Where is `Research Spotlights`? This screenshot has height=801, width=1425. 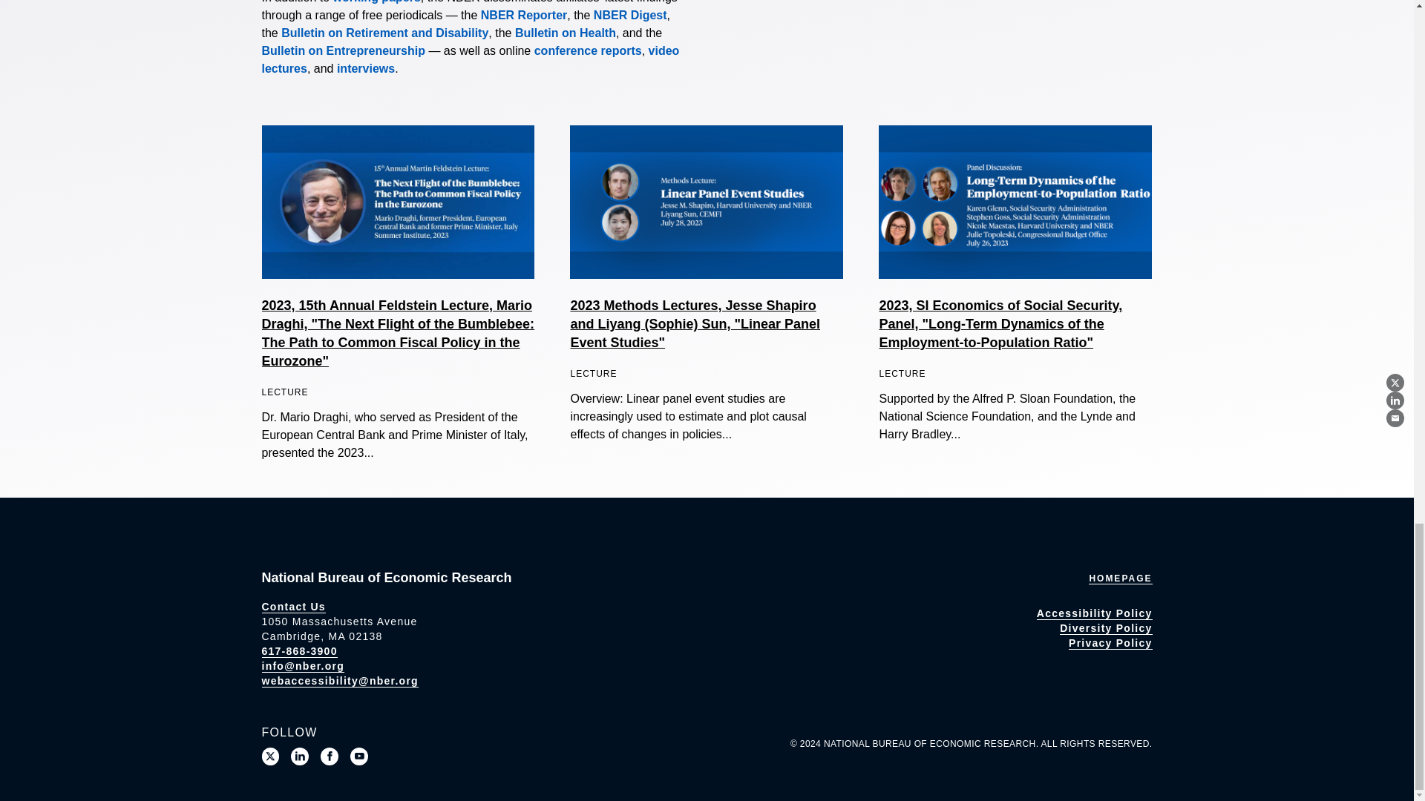 Research Spotlights is located at coordinates (365, 68).